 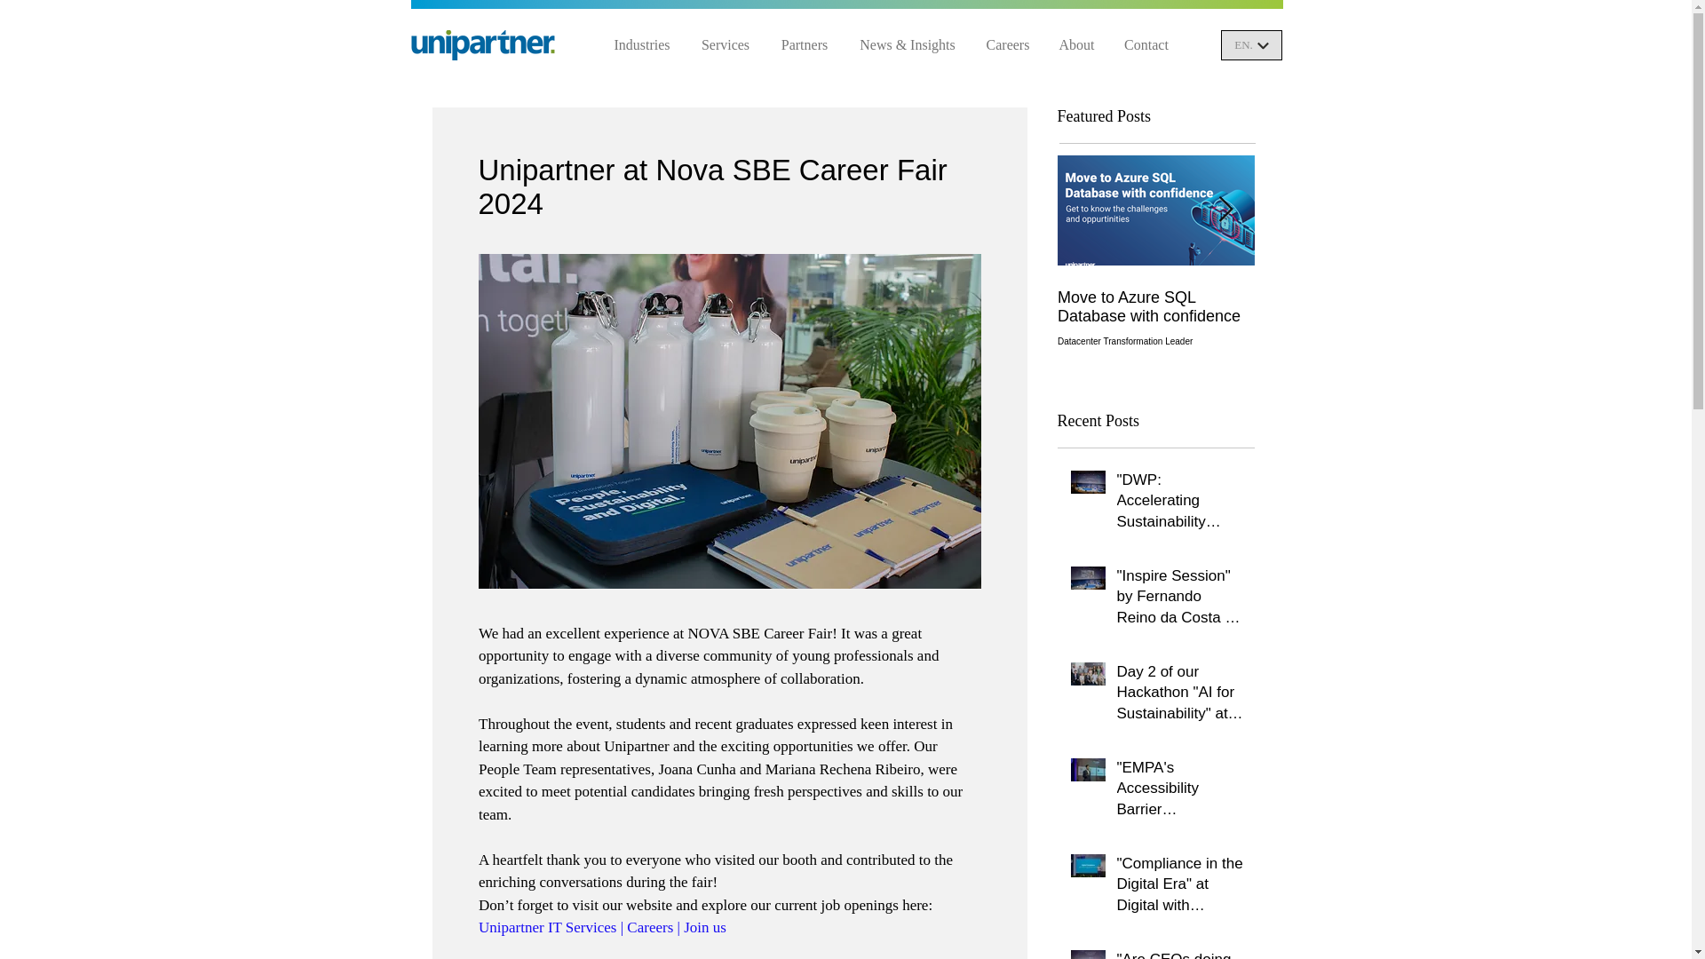 I want to click on Services, so click(x=725, y=44).